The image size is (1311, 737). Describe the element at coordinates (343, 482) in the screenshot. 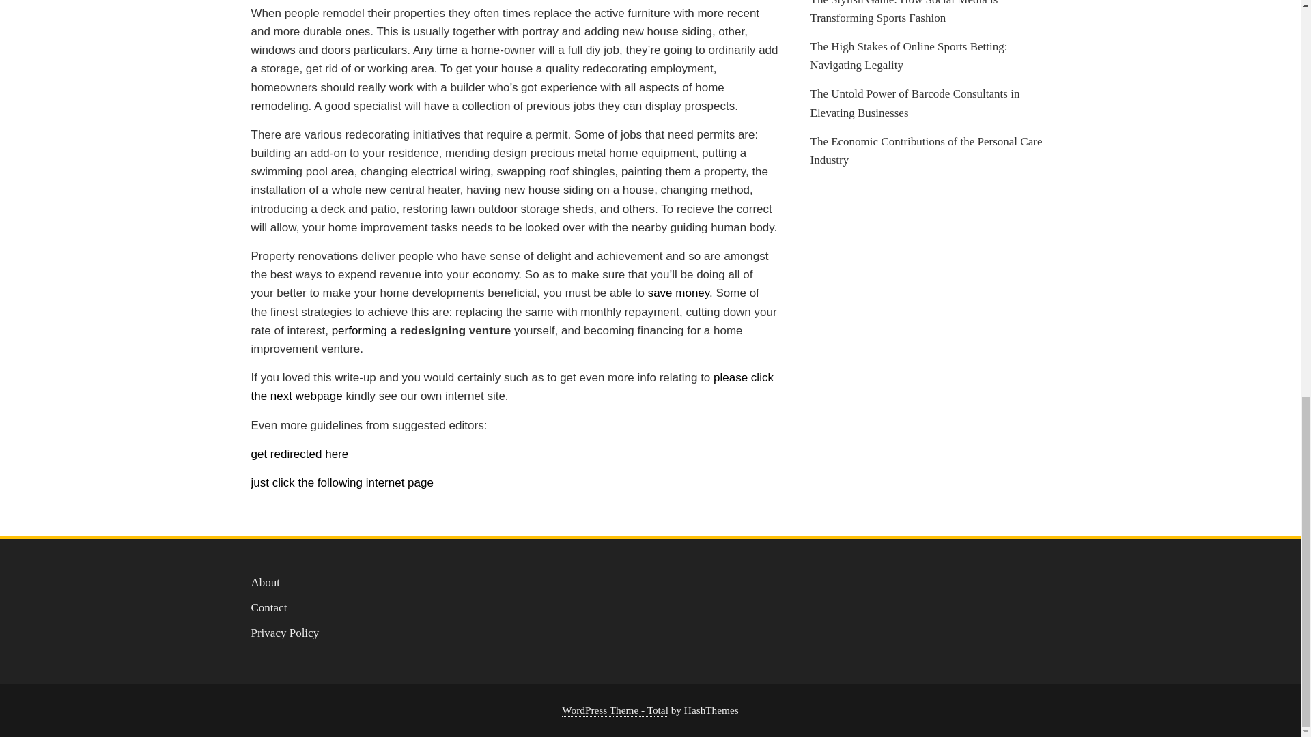

I see `just click the following internet page` at that location.